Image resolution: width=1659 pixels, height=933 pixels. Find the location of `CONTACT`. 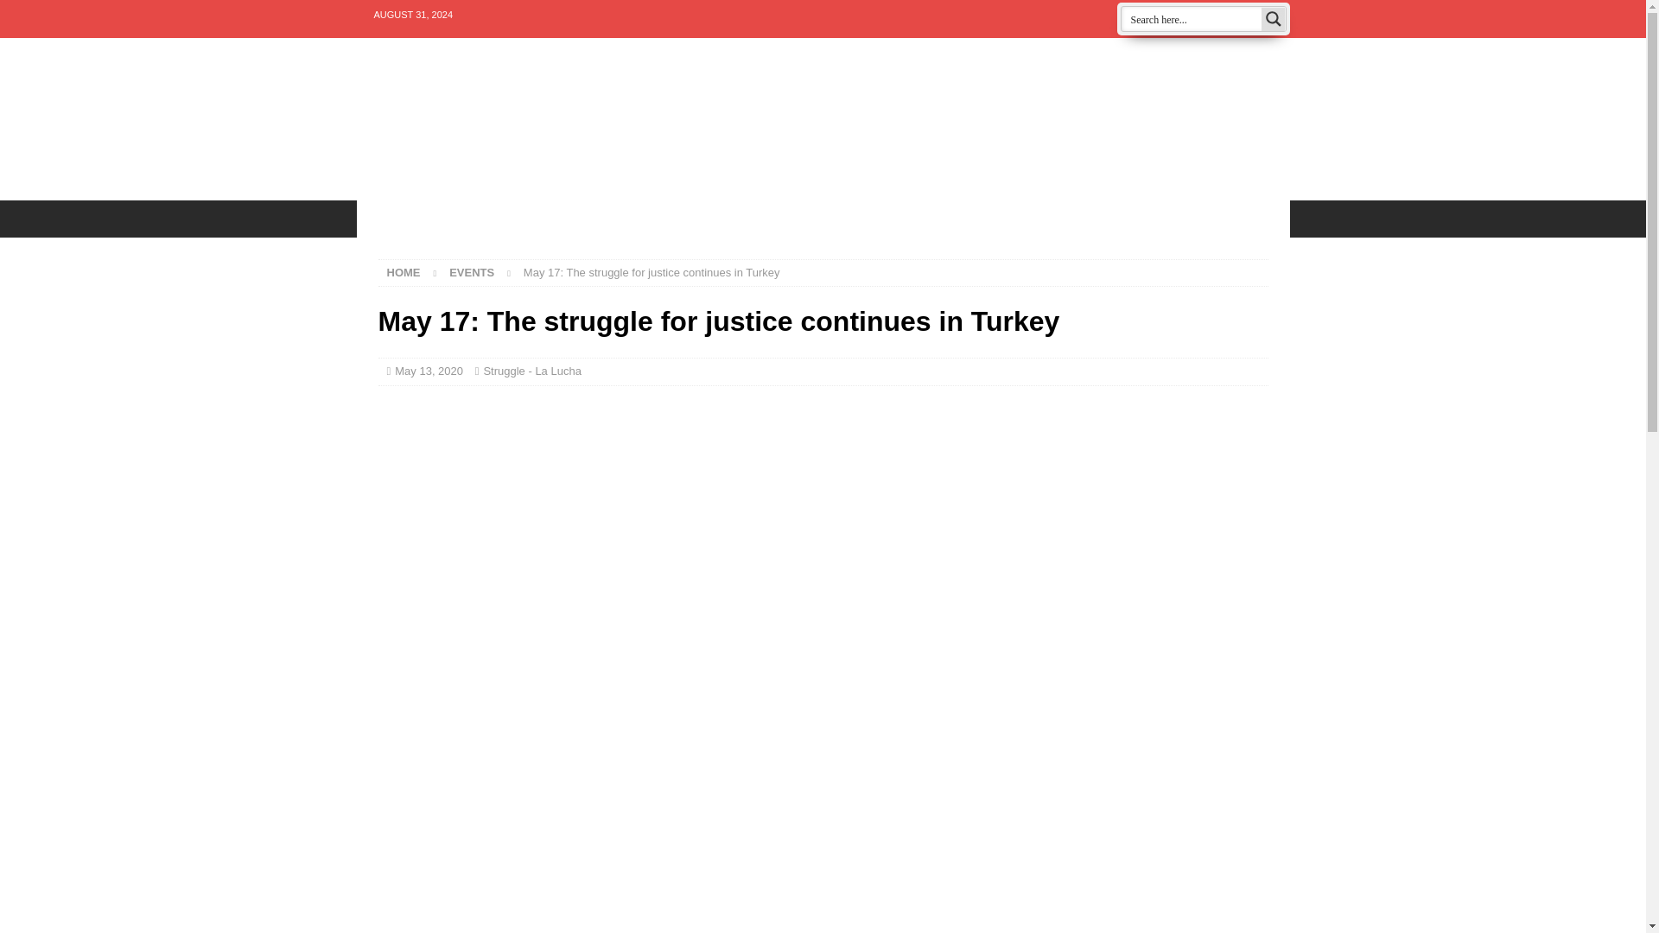

CONTACT is located at coordinates (600, 219).